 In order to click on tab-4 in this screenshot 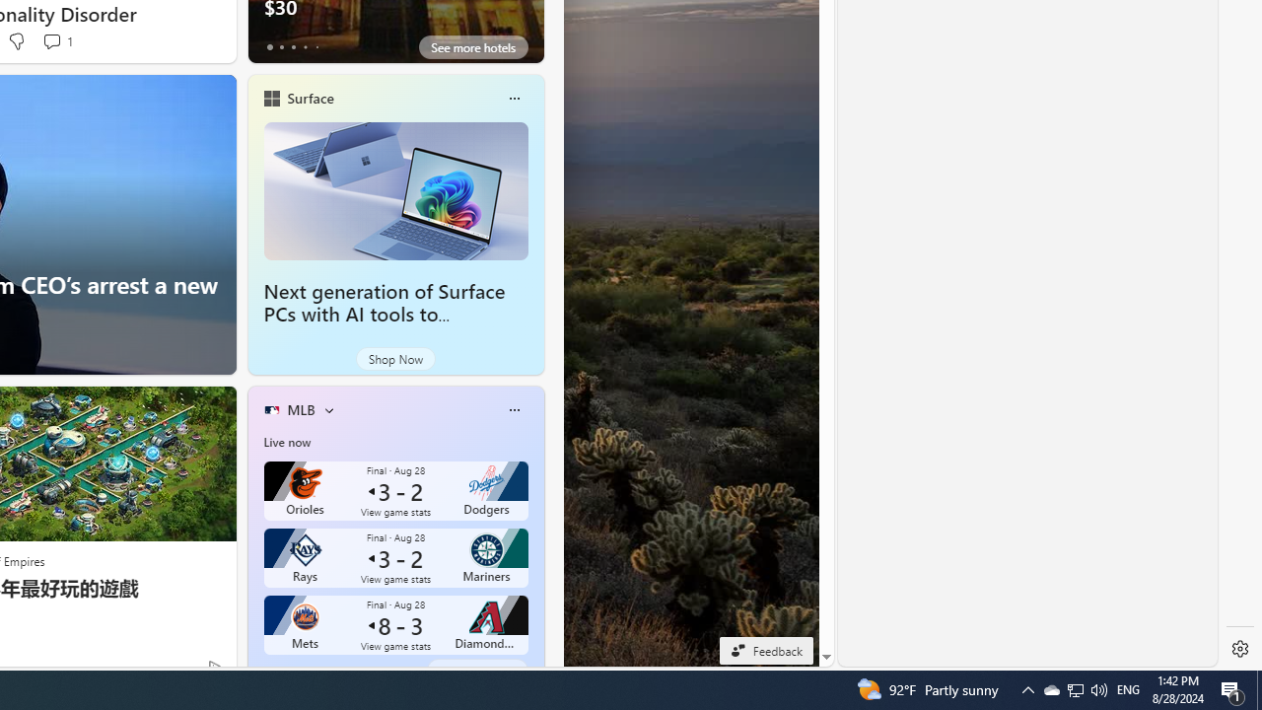, I will do `click(315, 671)`.